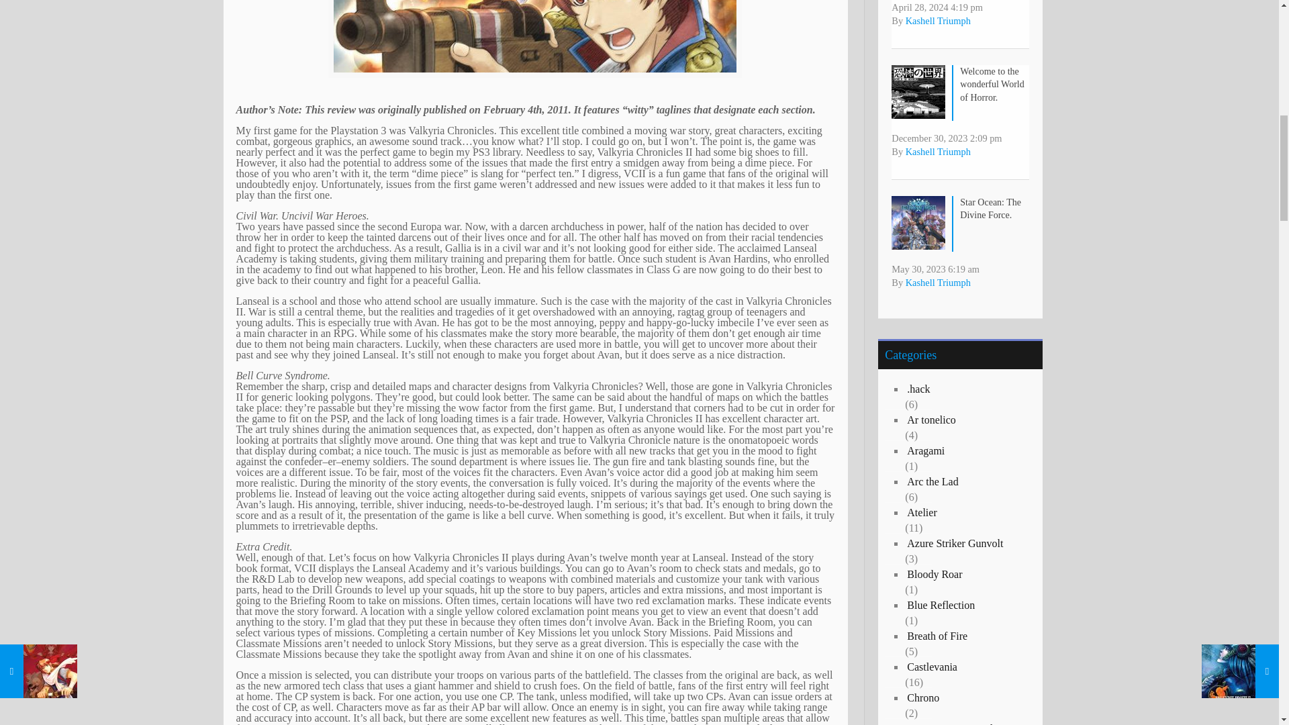  What do you see at coordinates (967, 450) in the screenshot?
I see `Aragami` at bounding box center [967, 450].